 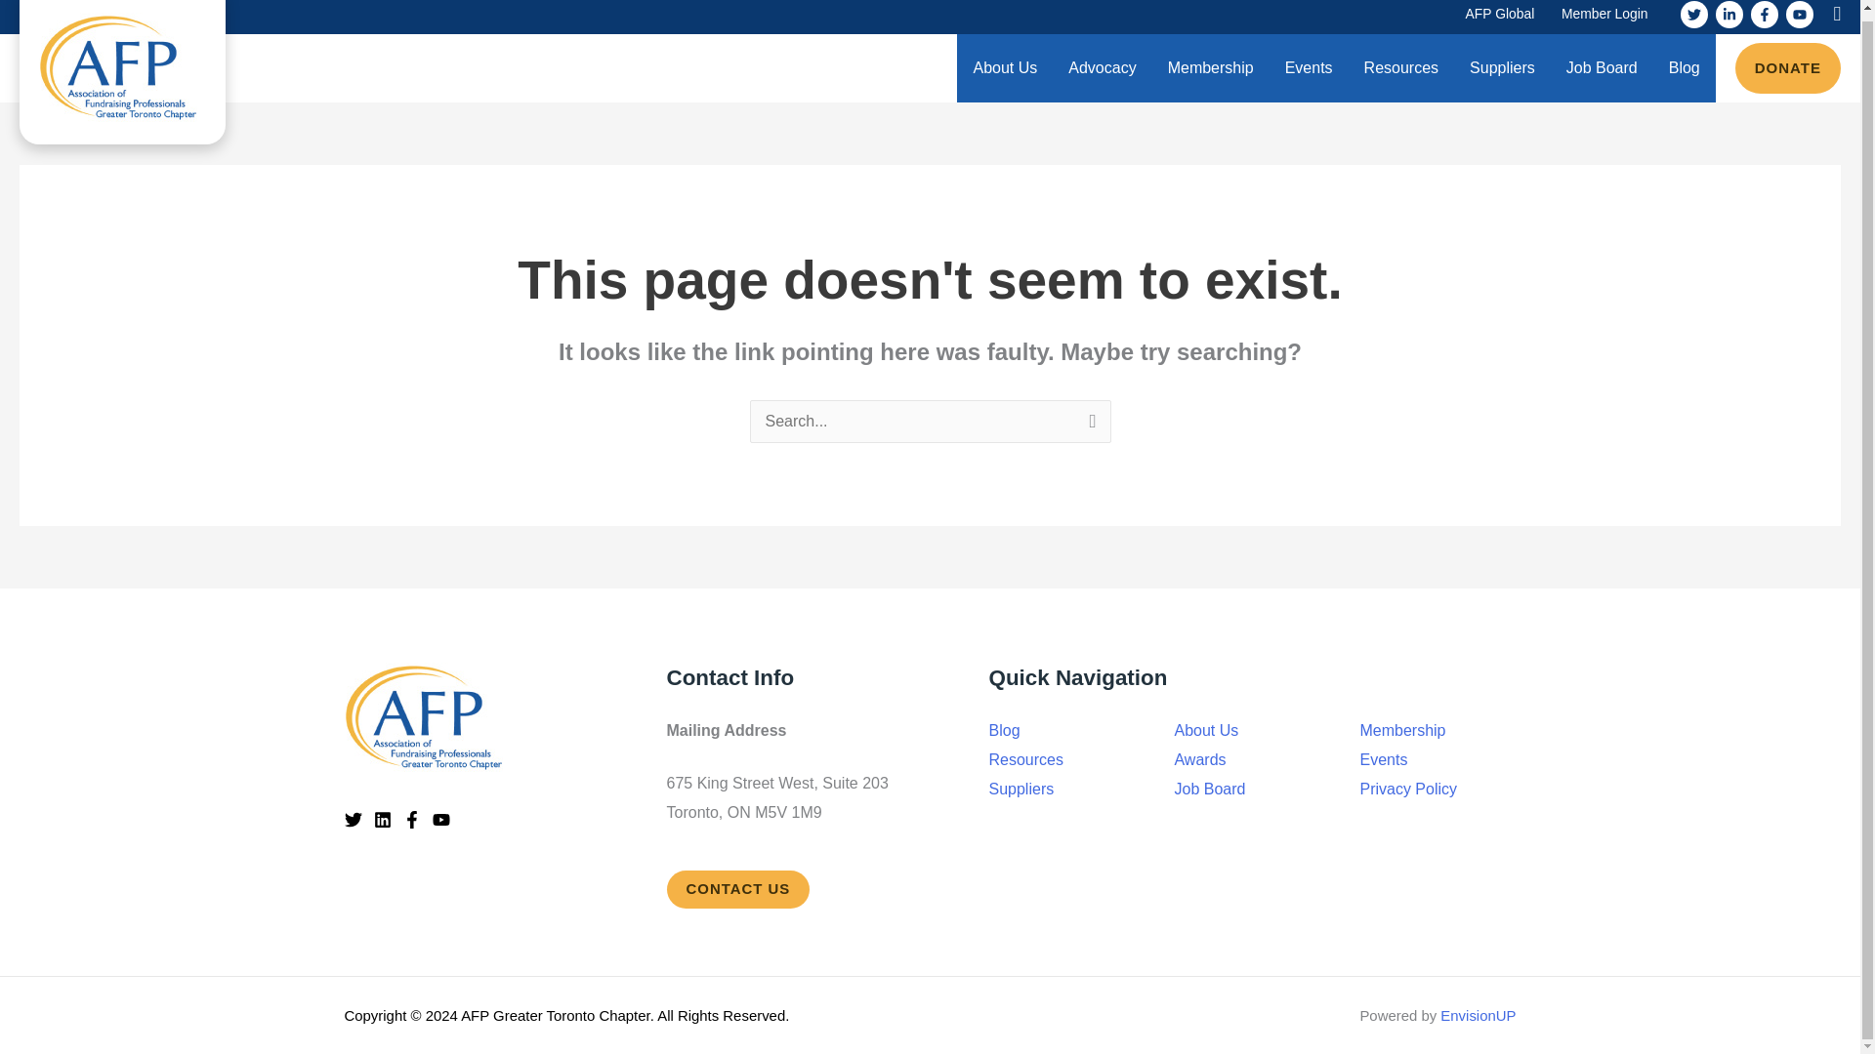 What do you see at coordinates (1502, 67) in the screenshot?
I see `Suppliers` at bounding box center [1502, 67].